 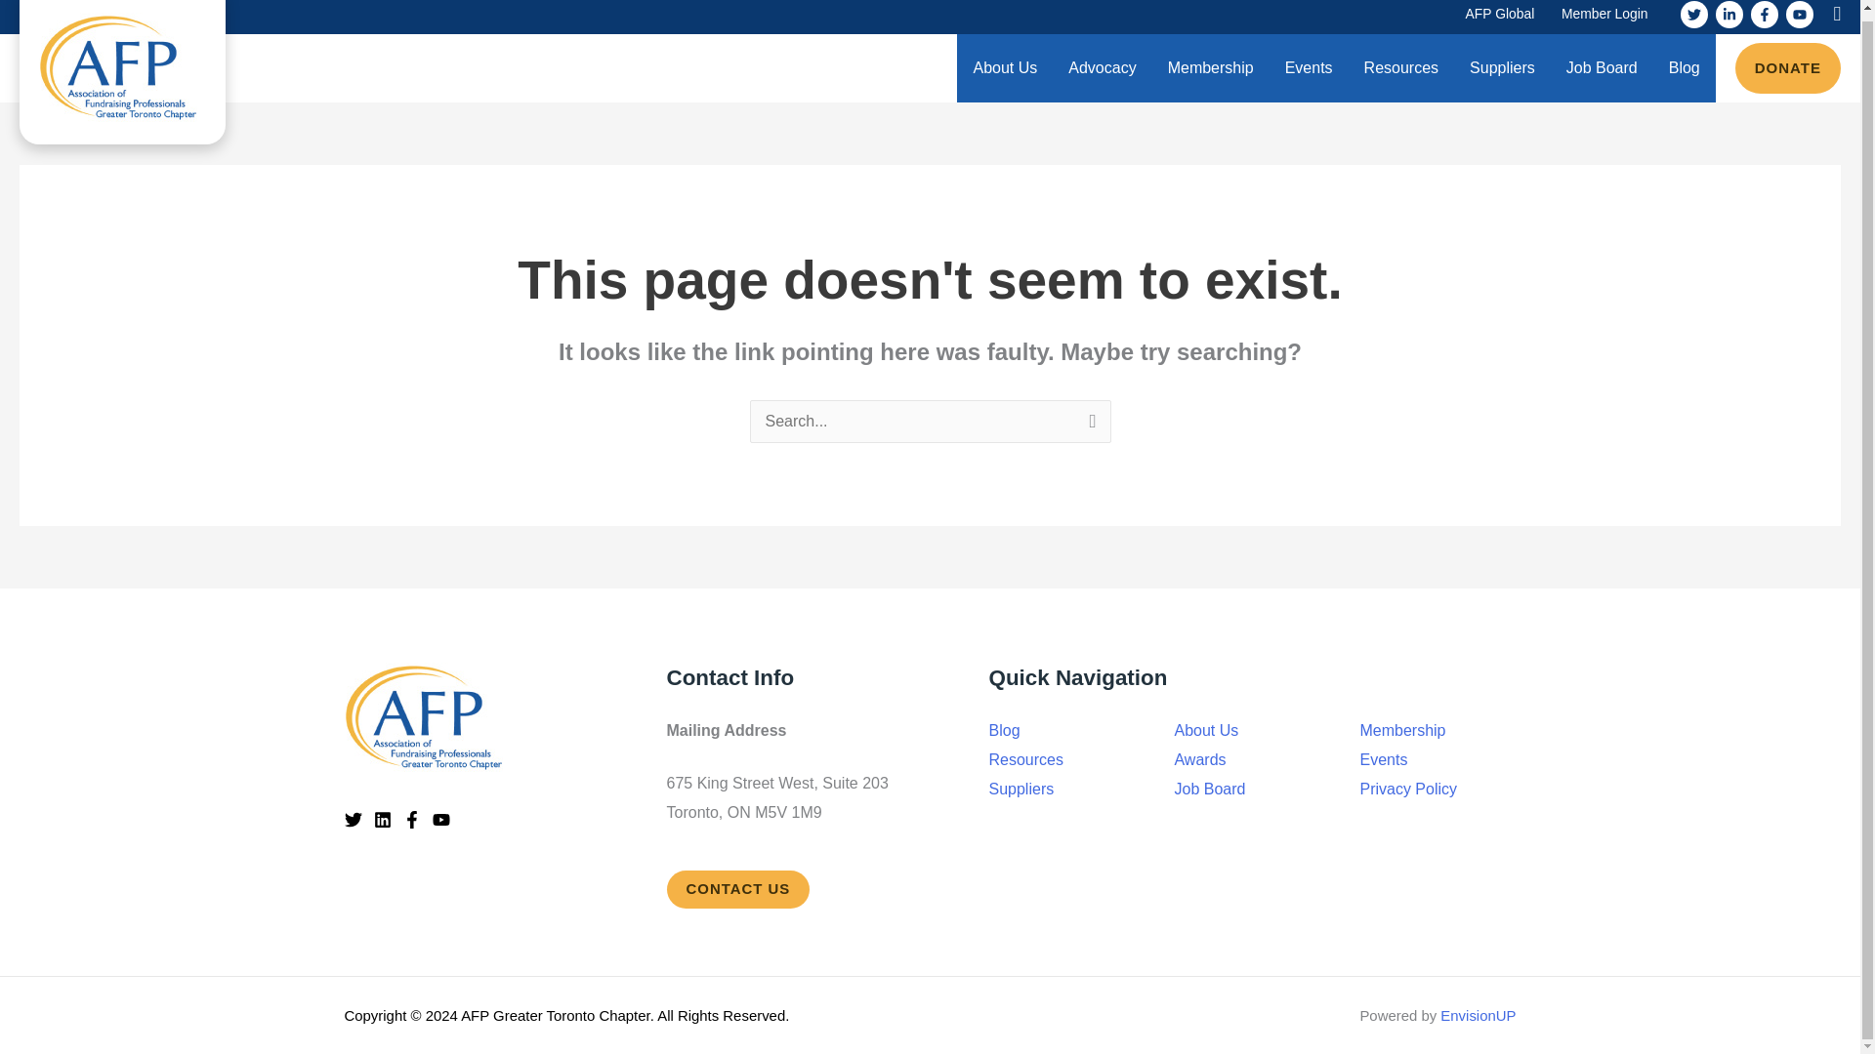 What do you see at coordinates (1502, 67) in the screenshot?
I see `Suppliers` at bounding box center [1502, 67].